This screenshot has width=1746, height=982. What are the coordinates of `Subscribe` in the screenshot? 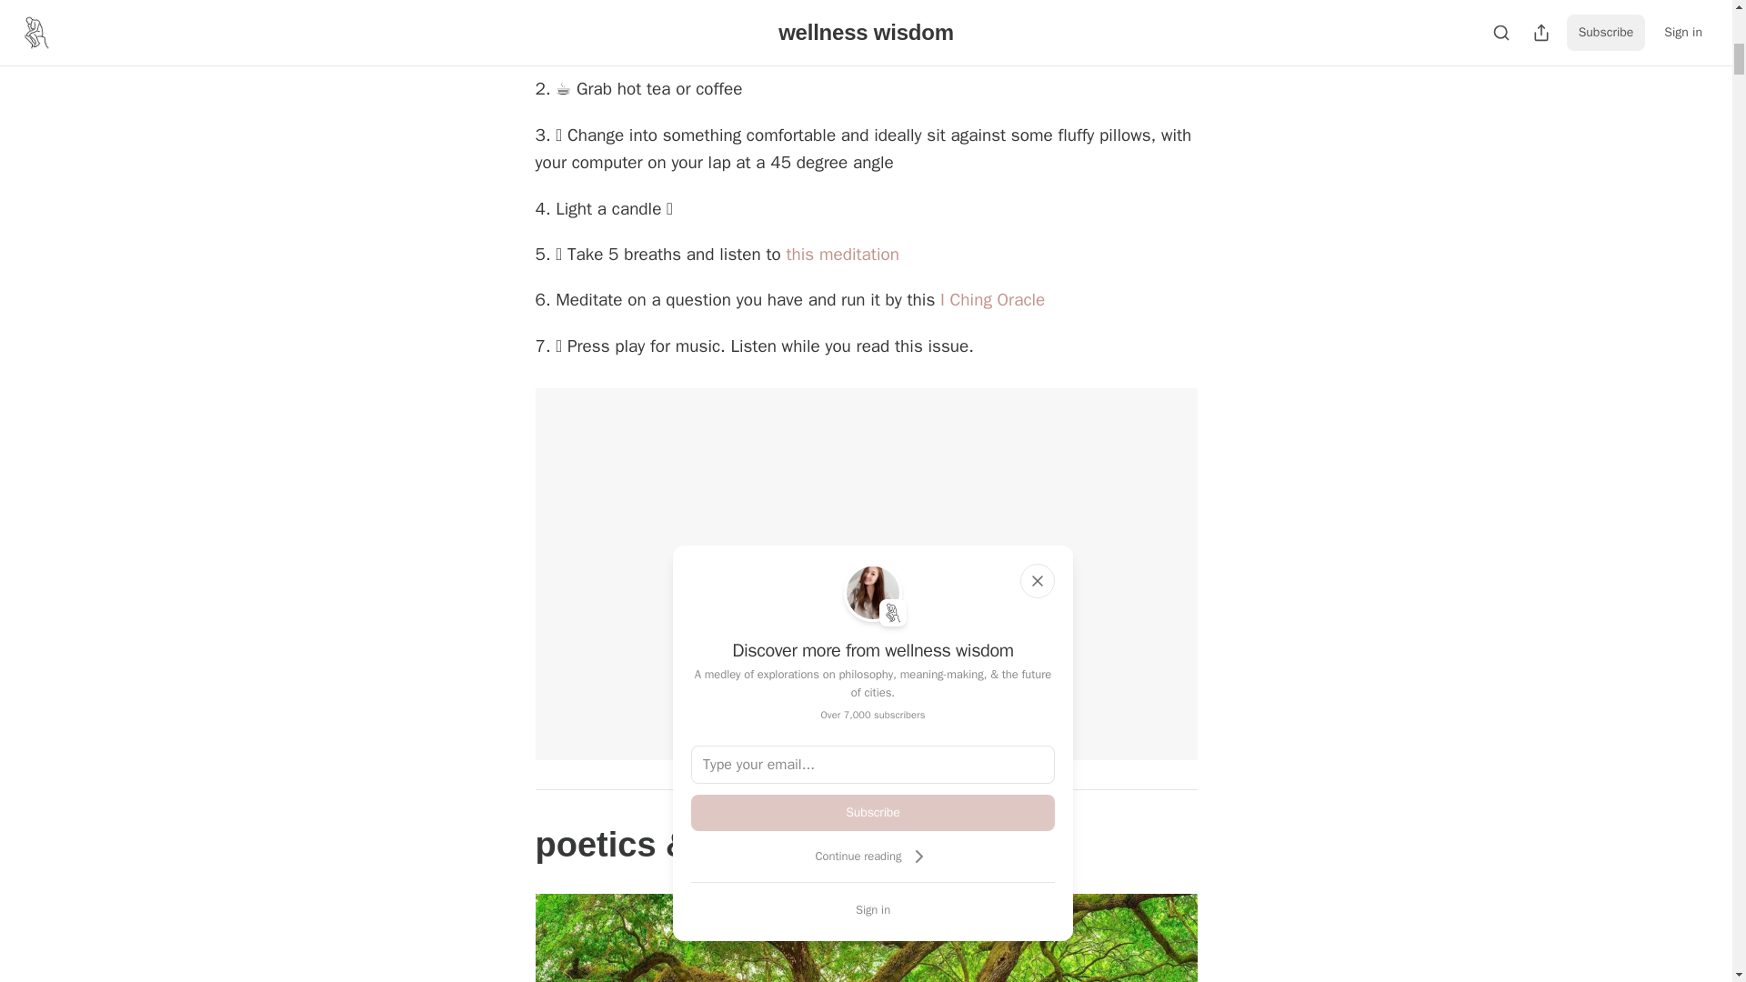 It's located at (873, 812).